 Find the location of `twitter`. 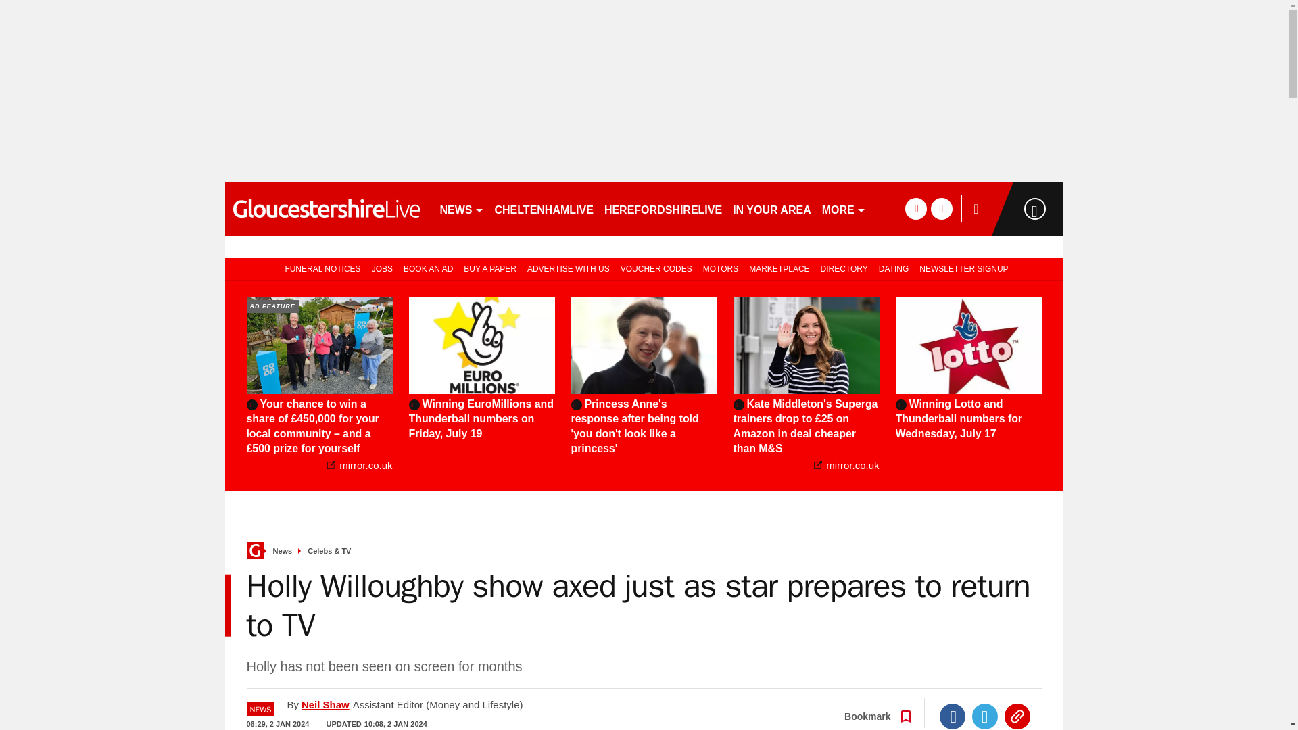

twitter is located at coordinates (941, 208).